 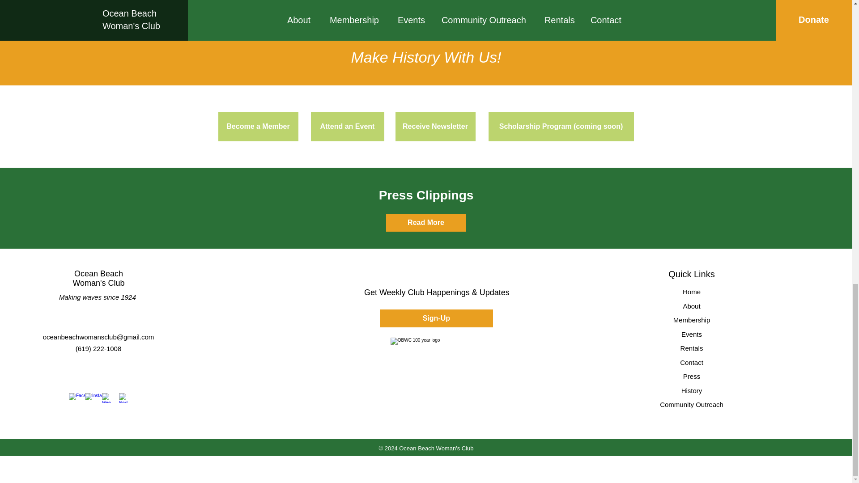 I want to click on Home, so click(x=692, y=292).